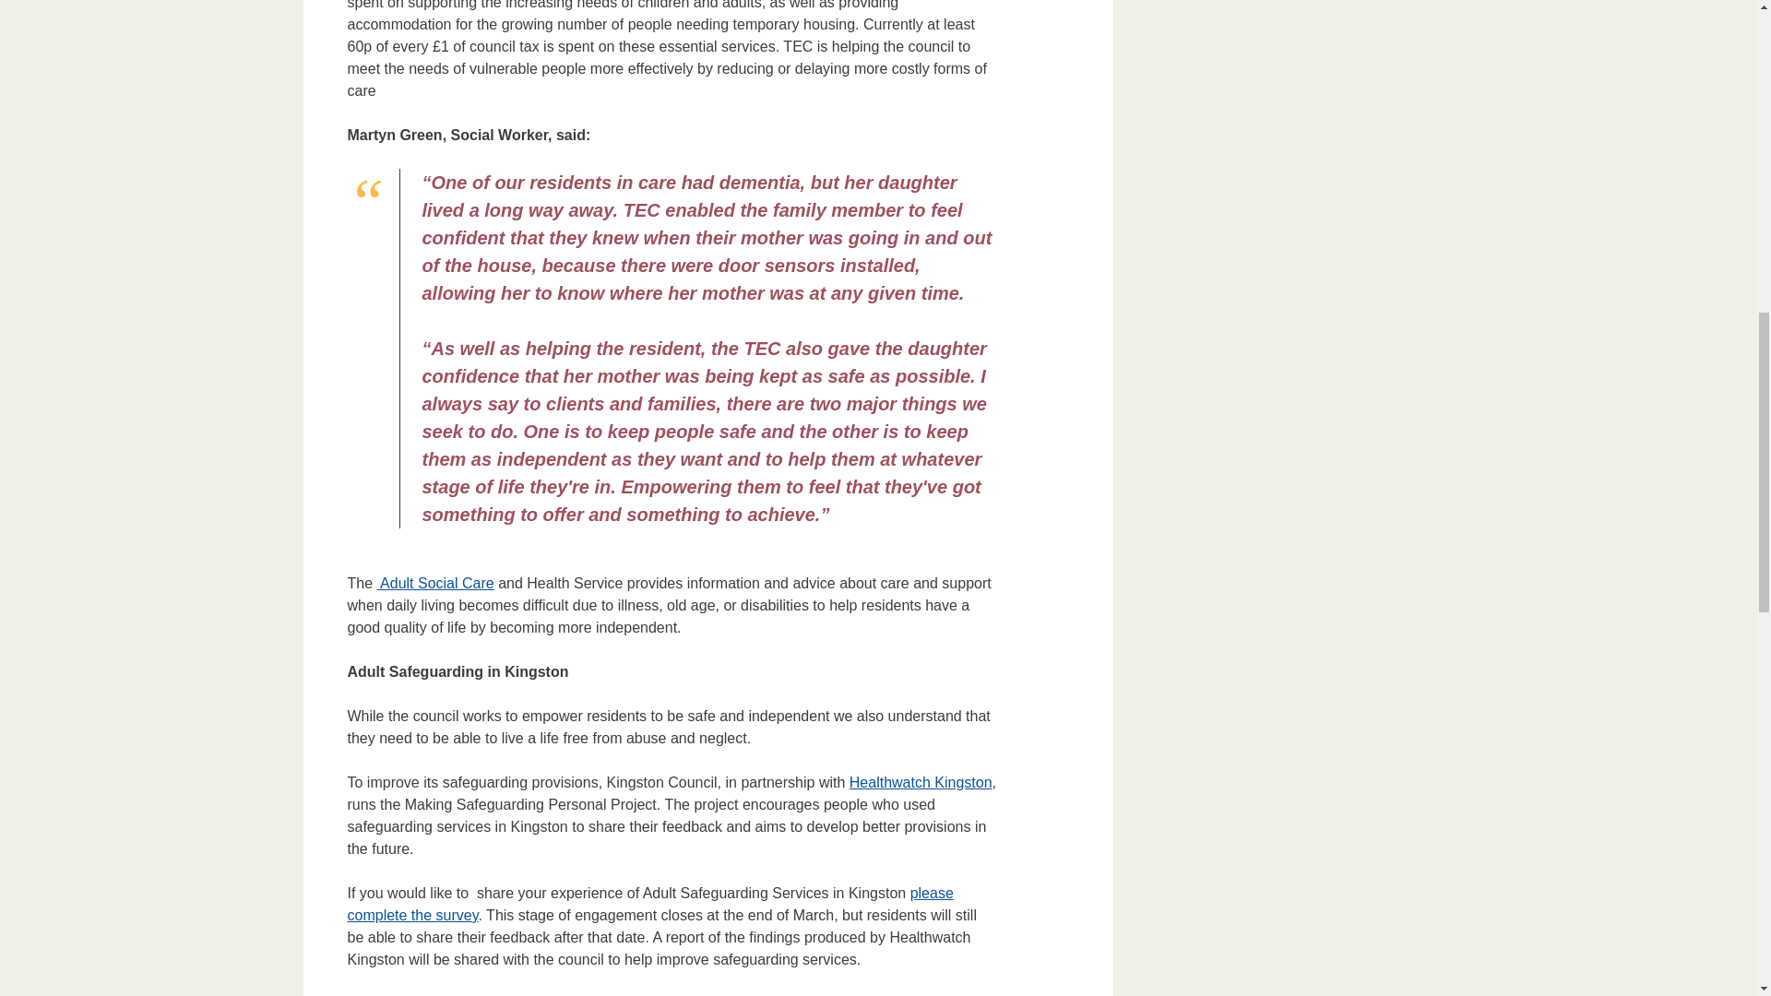  I want to click on Adult Social Care, so click(435, 583).